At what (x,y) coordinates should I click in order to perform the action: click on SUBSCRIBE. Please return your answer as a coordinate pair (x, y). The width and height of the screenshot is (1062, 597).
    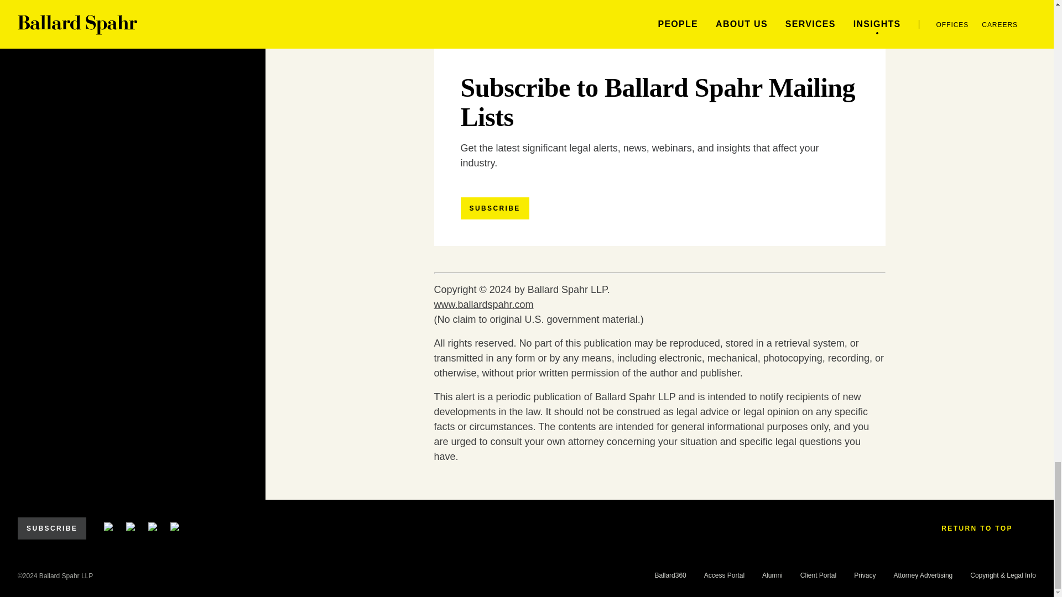
    Looking at the image, I should click on (52, 528).